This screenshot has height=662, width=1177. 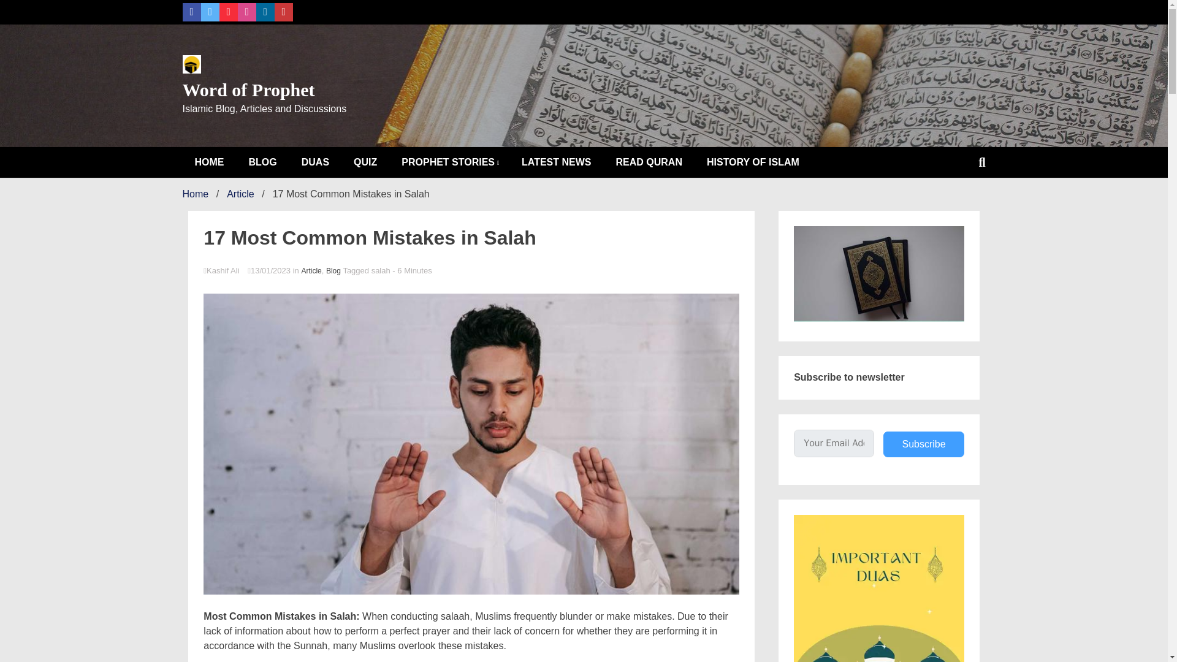 I want to click on Estimated Reading Time of Article, so click(x=412, y=271).